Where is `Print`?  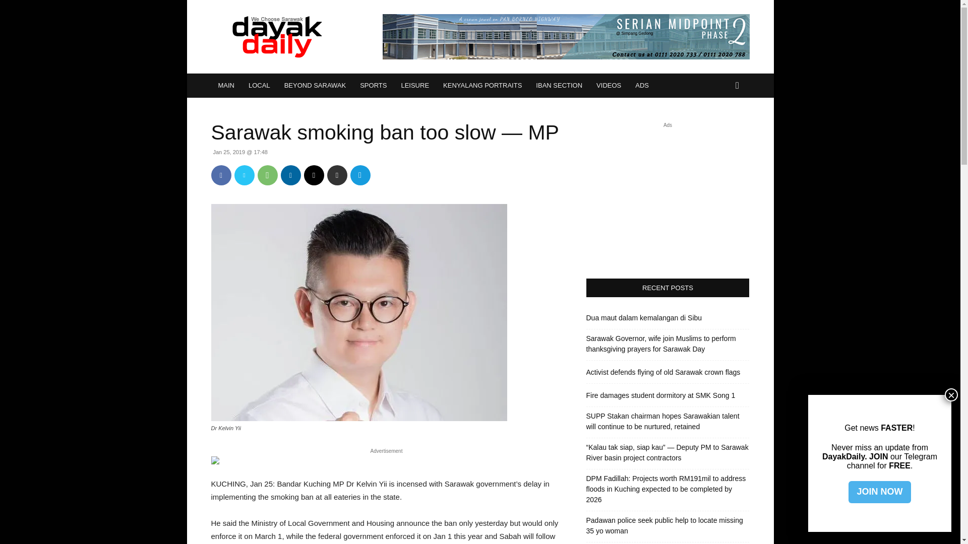 Print is located at coordinates (337, 175).